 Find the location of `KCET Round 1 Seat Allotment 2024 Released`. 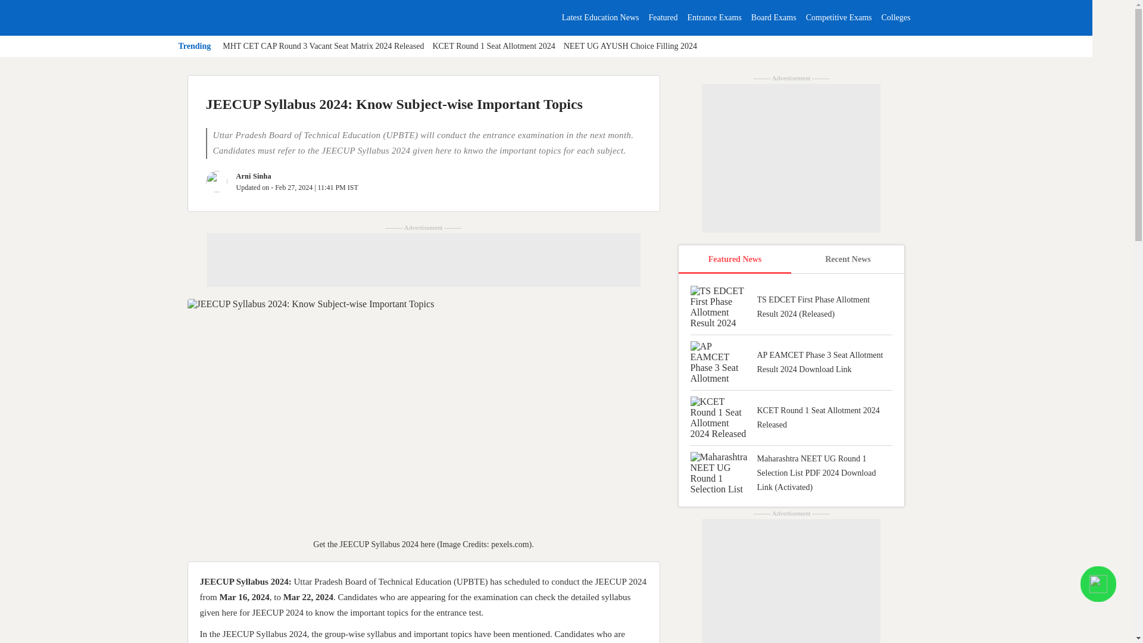

KCET Round 1 Seat Allotment 2024 Released is located at coordinates (493, 46).